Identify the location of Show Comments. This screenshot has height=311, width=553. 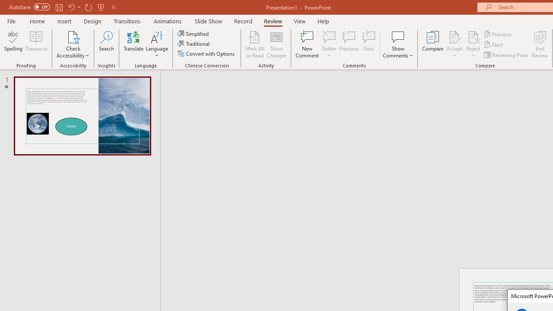
(398, 44).